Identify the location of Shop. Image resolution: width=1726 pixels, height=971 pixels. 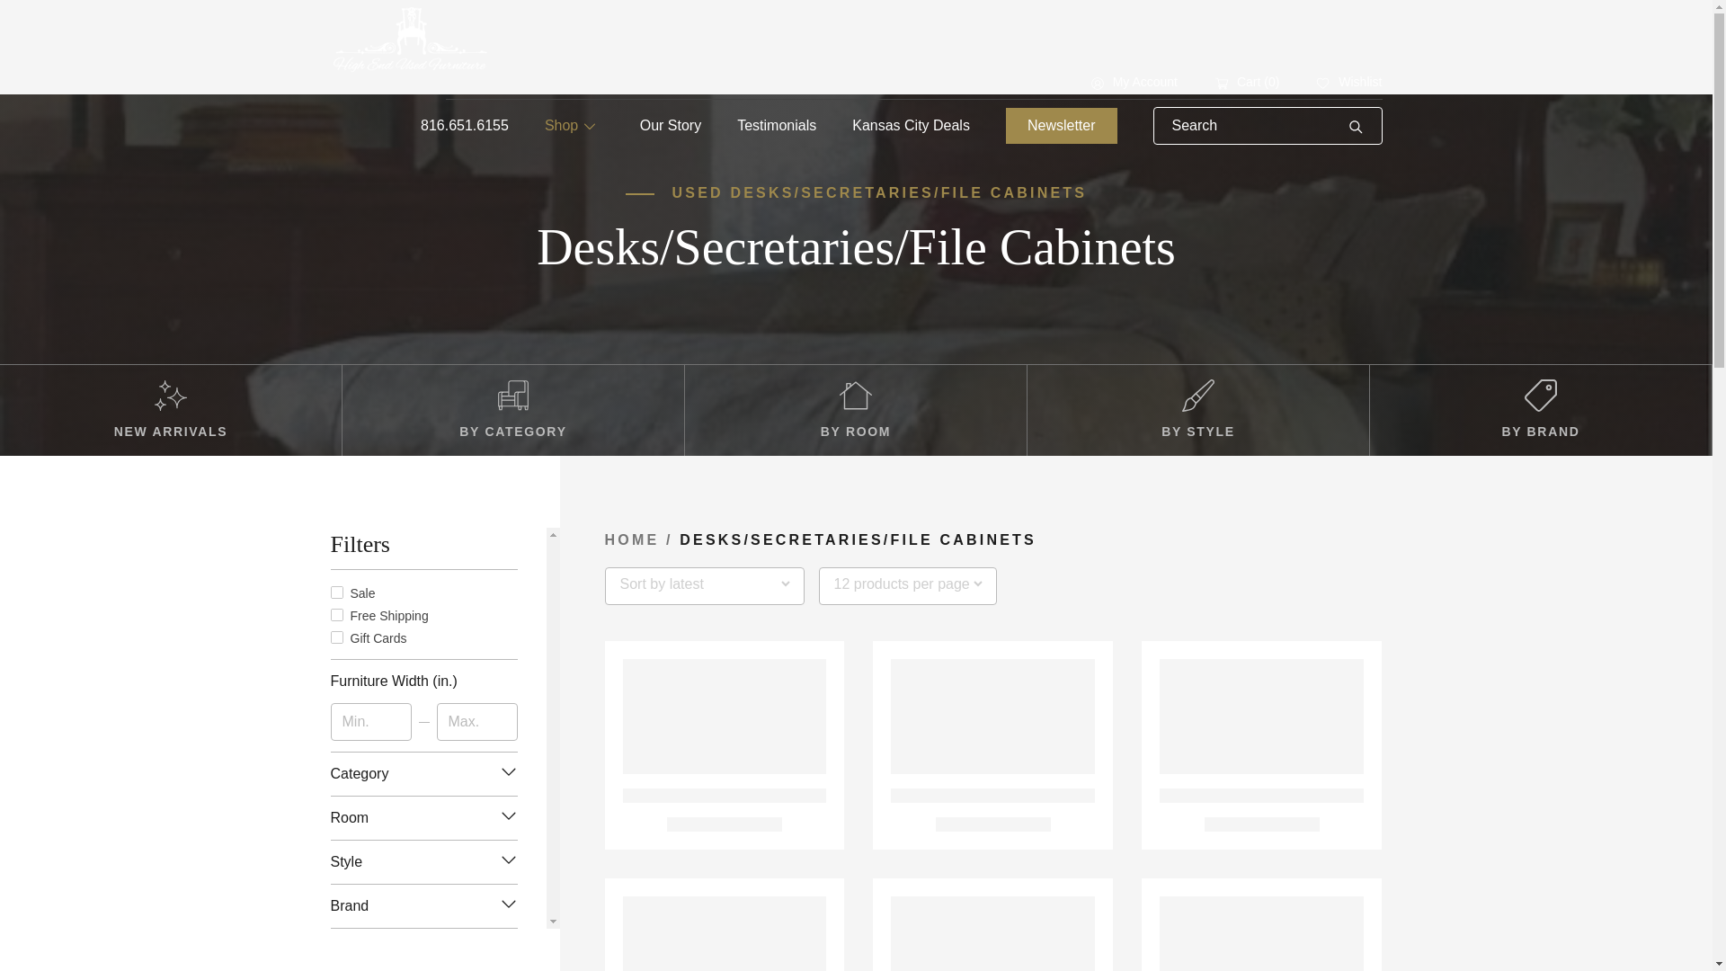
(574, 126).